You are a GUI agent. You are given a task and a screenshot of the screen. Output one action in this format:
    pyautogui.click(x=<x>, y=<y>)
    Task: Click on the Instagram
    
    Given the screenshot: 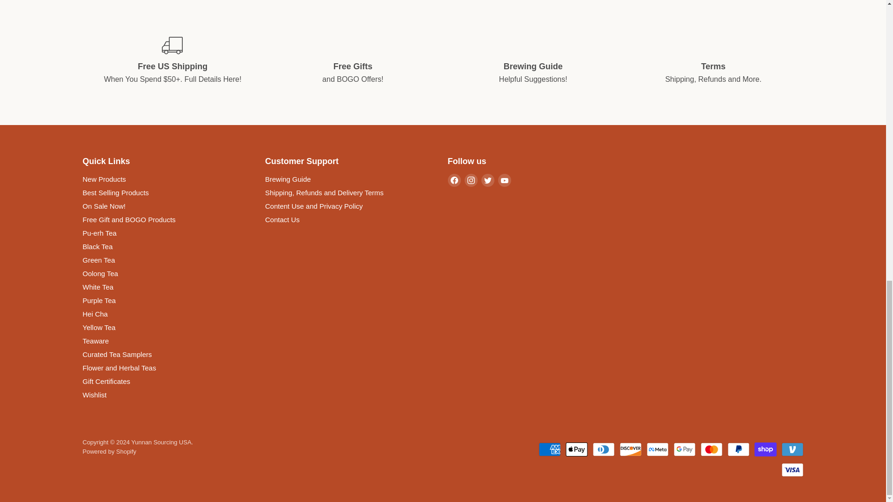 What is the action you would take?
    pyautogui.click(x=471, y=180)
    